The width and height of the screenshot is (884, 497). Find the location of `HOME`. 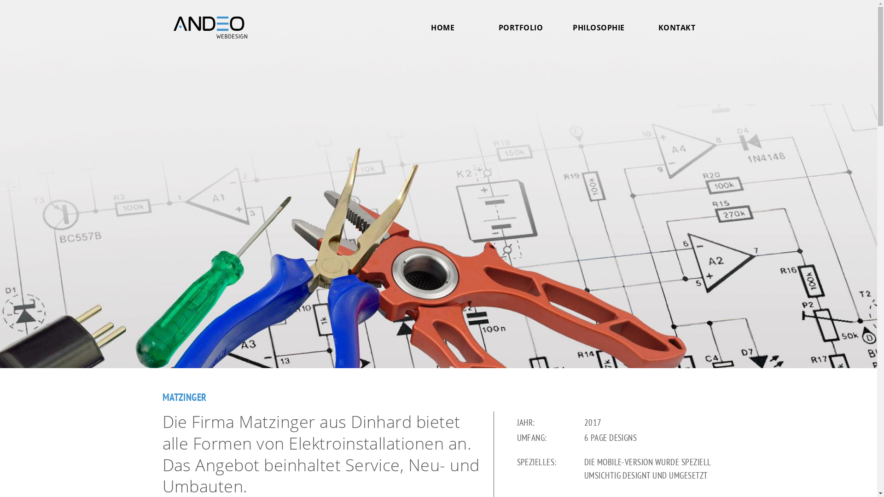

HOME is located at coordinates (443, 27).